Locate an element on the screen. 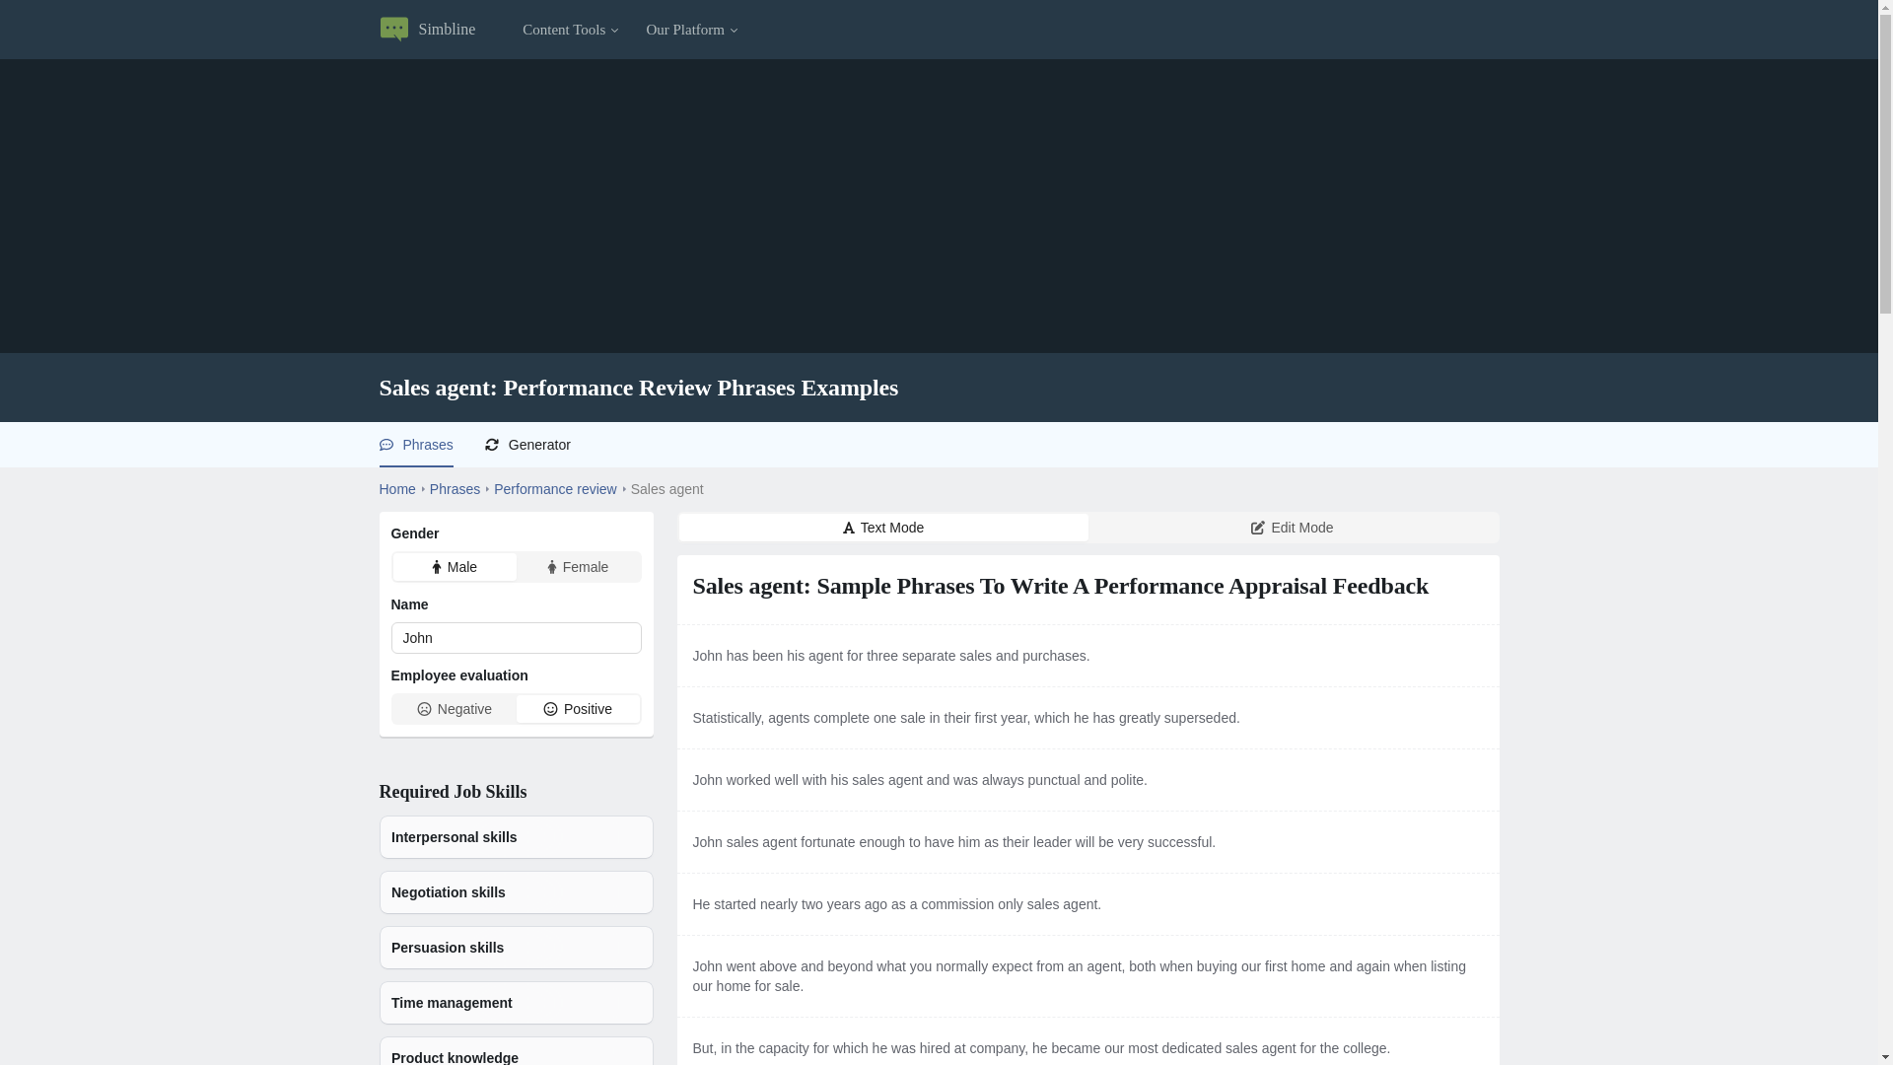 Image resolution: width=1893 pixels, height=1065 pixels. Negotiation skills is located at coordinates (516, 891).